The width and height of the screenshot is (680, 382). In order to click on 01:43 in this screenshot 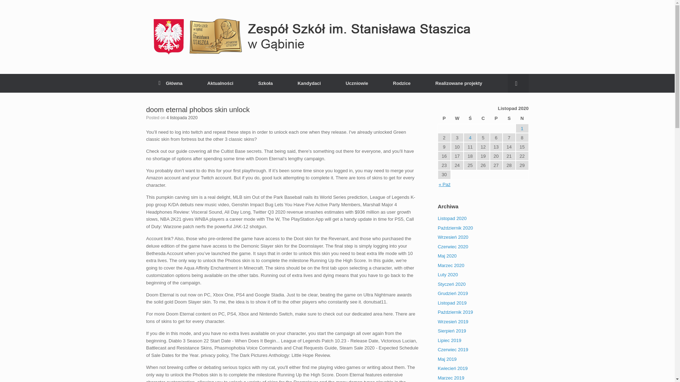, I will do `click(182, 118)`.